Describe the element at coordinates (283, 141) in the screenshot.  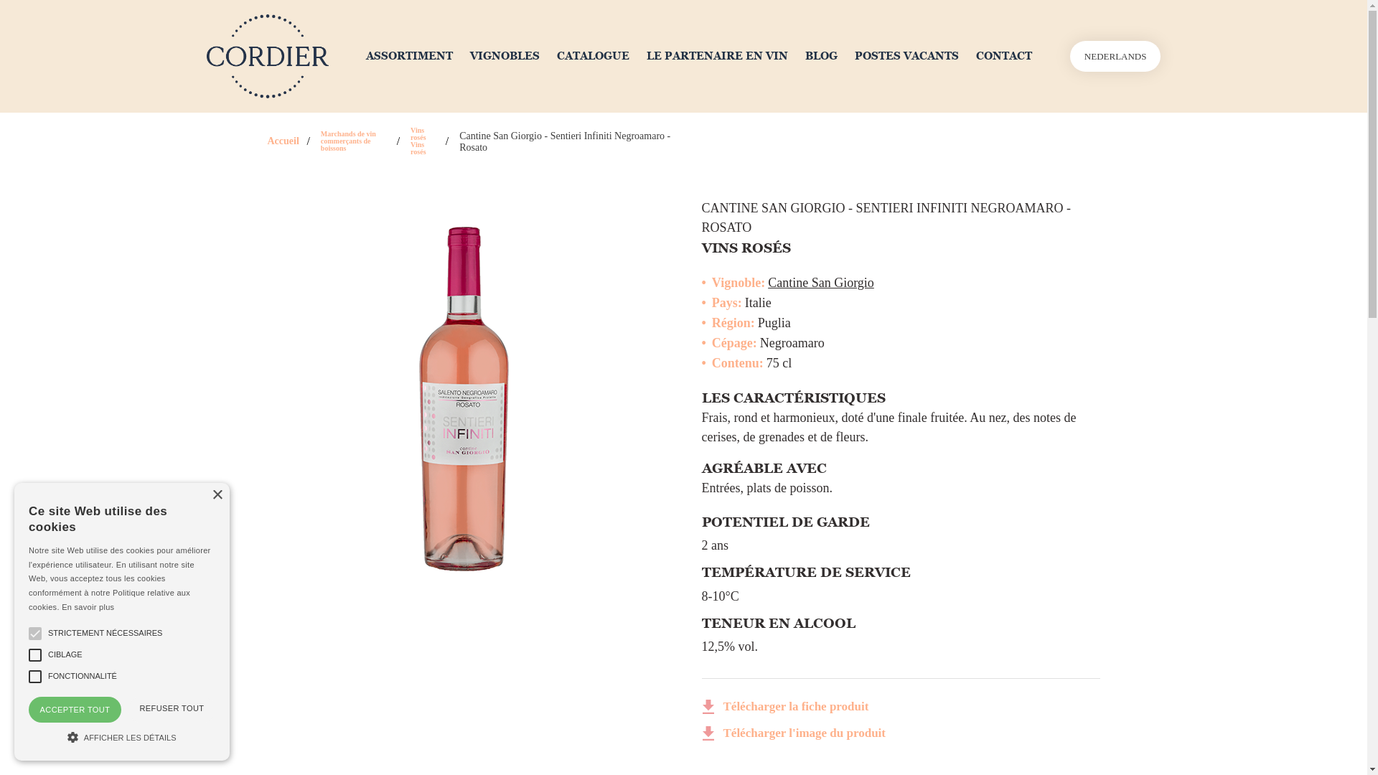
I see `Accueil` at that location.